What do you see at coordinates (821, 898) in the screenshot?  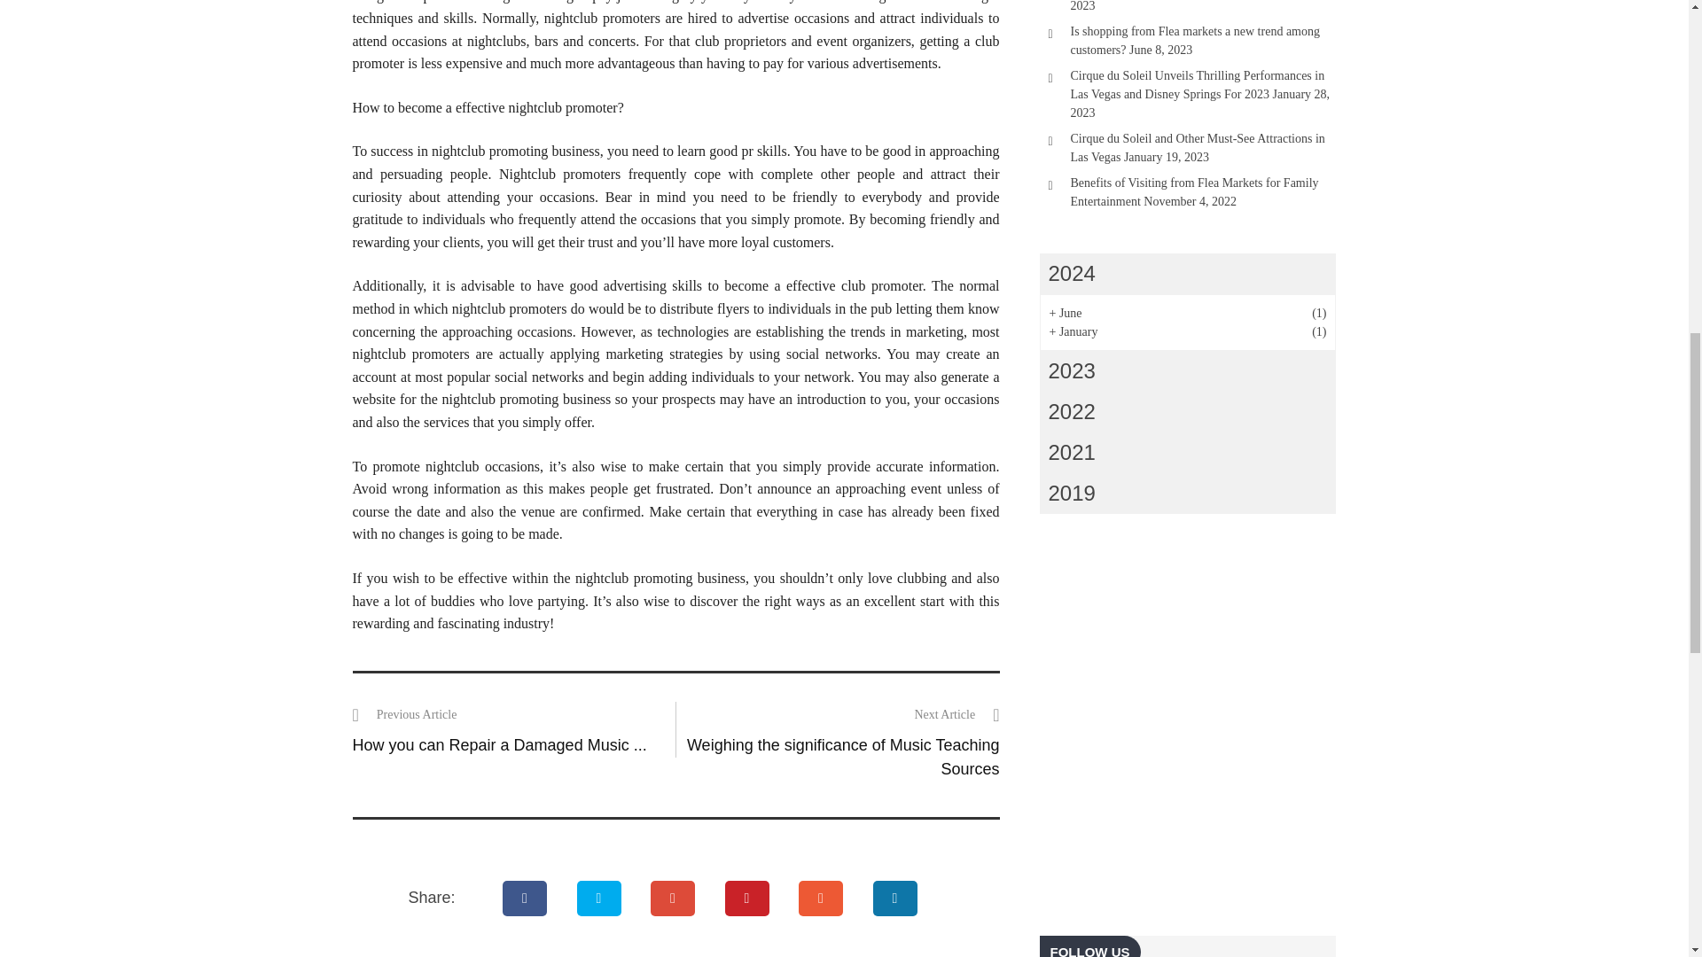 I see `Stumbleupon` at bounding box center [821, 898].